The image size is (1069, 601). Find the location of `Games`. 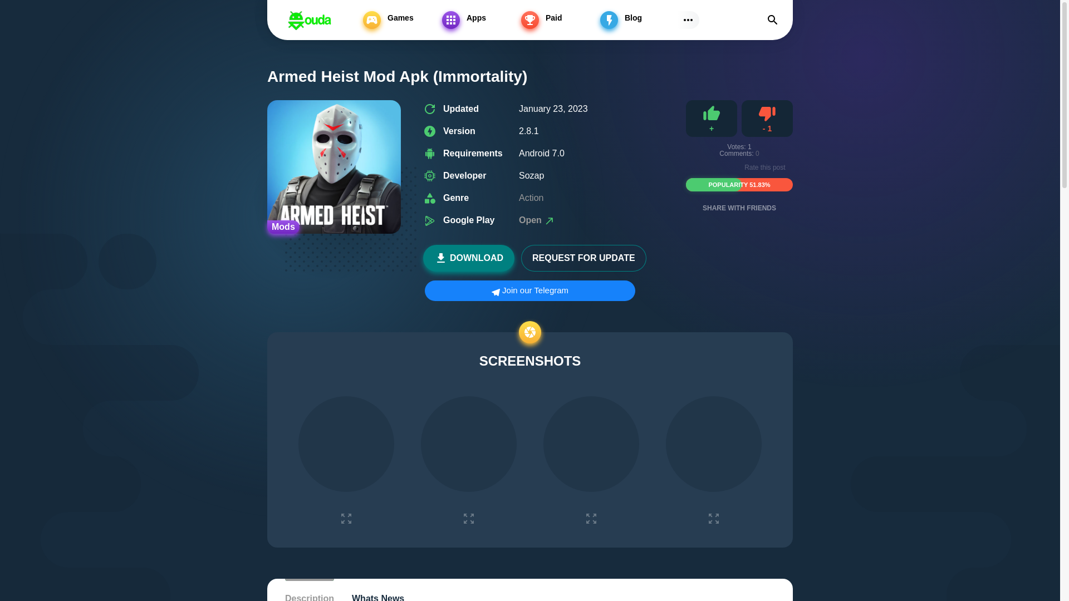

Games is located at coordinates (316, 27).